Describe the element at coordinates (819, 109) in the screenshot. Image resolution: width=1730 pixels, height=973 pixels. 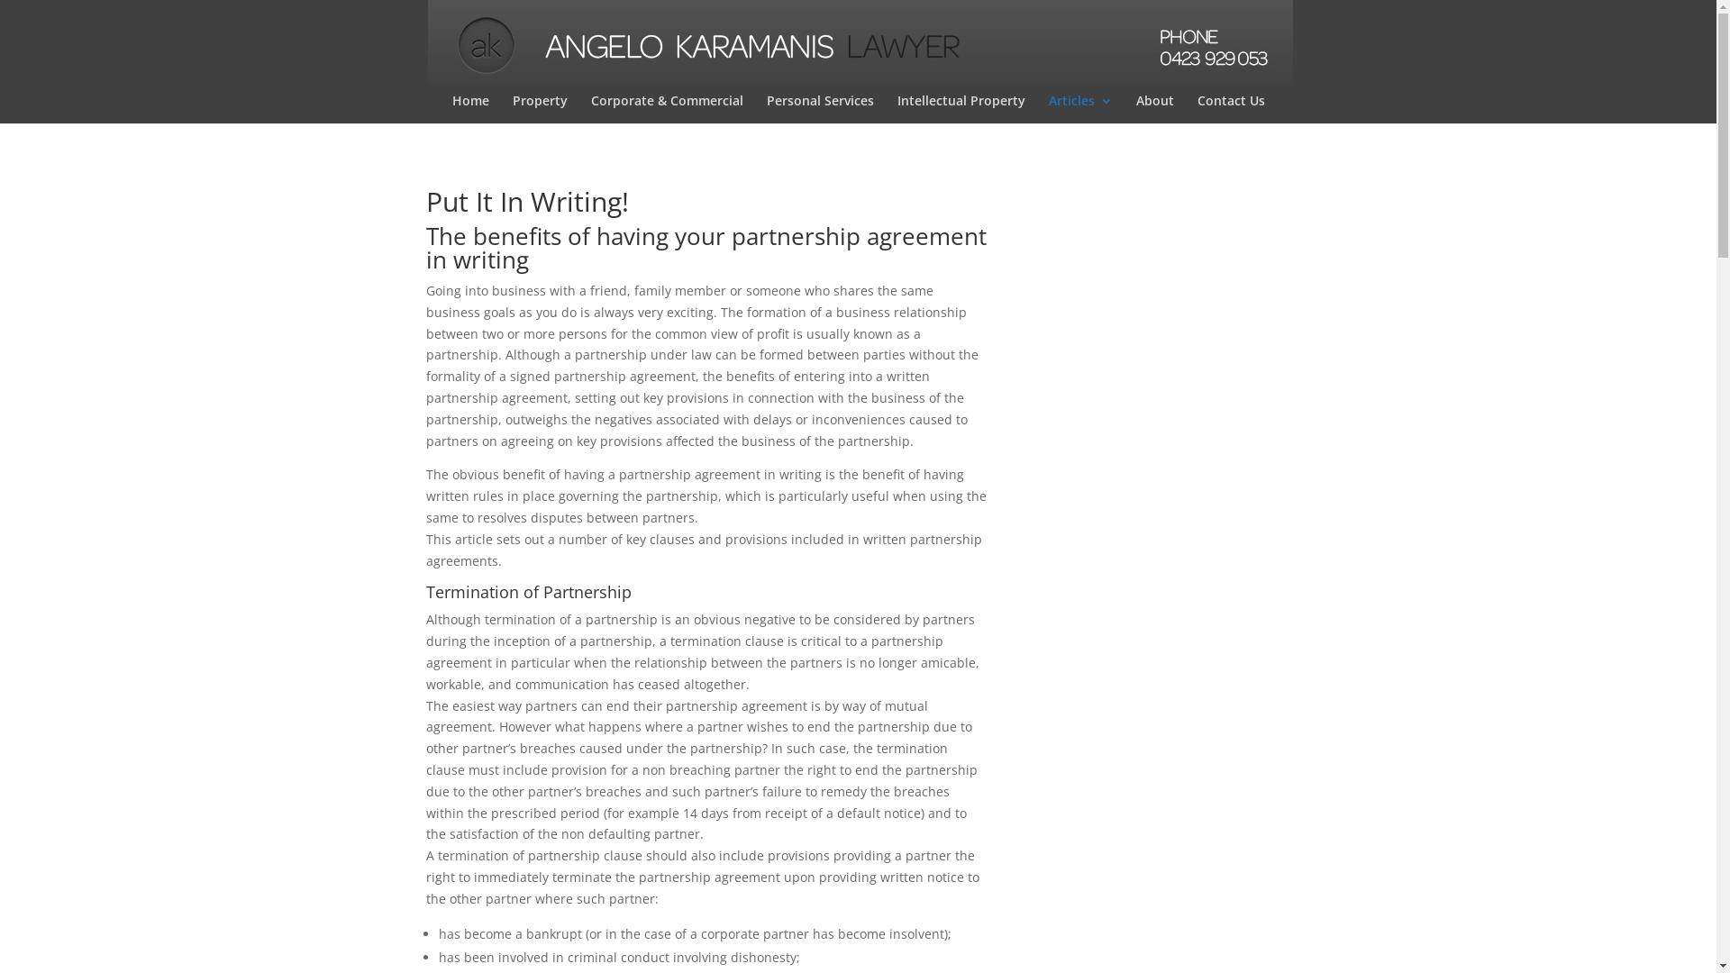
I see `Personal Services` at that location.